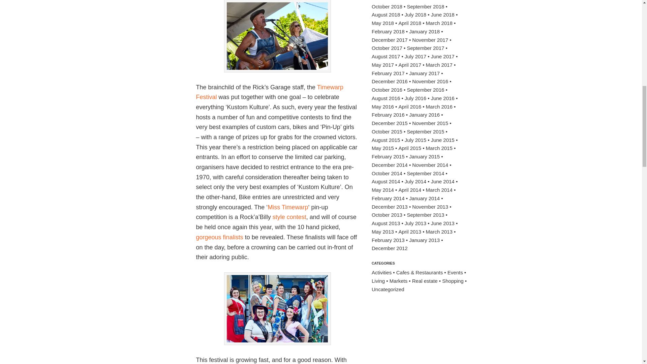  Describe the element at coordinates (289, 217) in the screenshot. I see `style contest` at that location.